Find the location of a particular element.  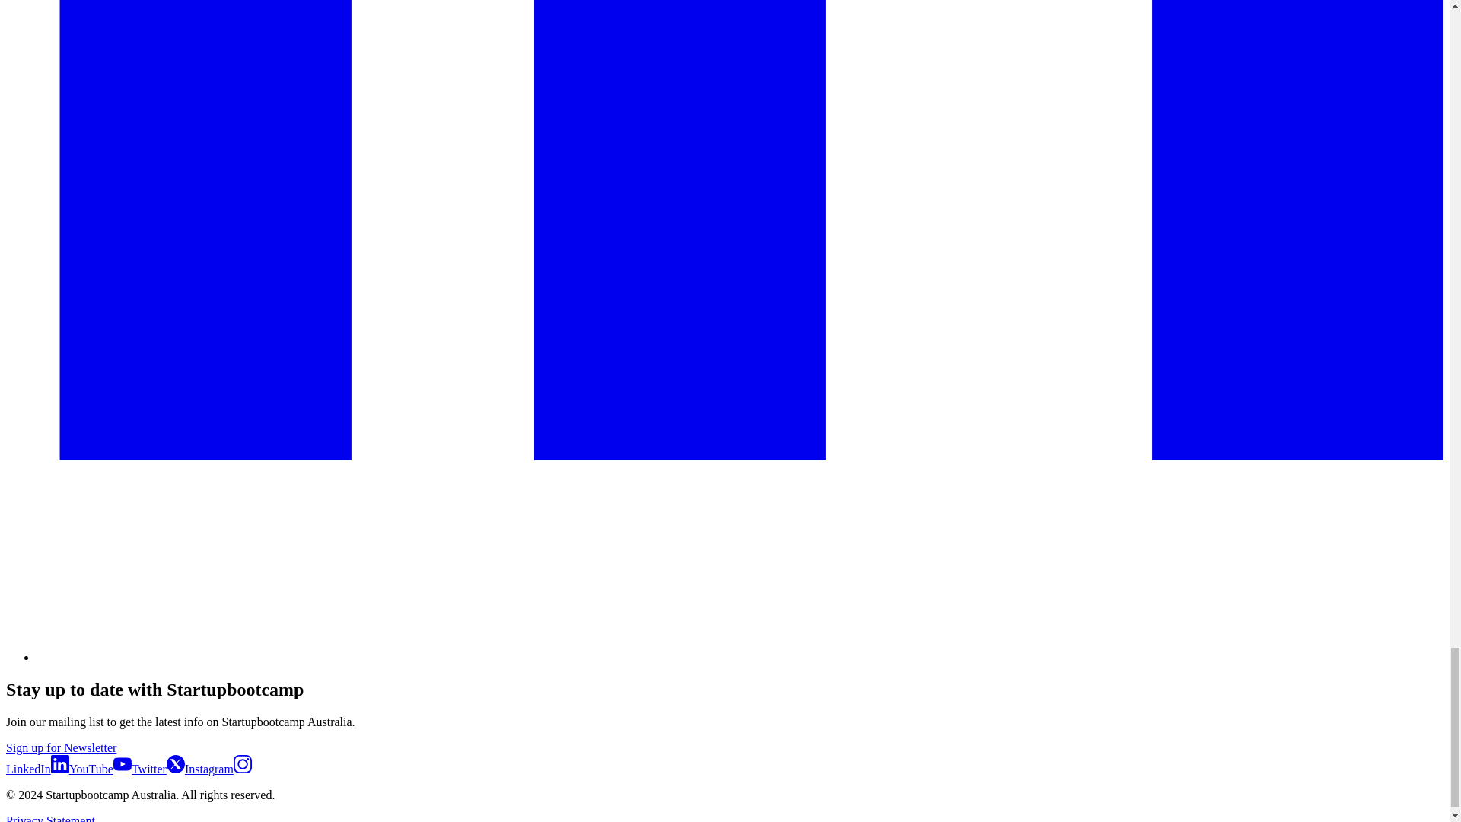

Twitter is located at coordinates (158, 769).